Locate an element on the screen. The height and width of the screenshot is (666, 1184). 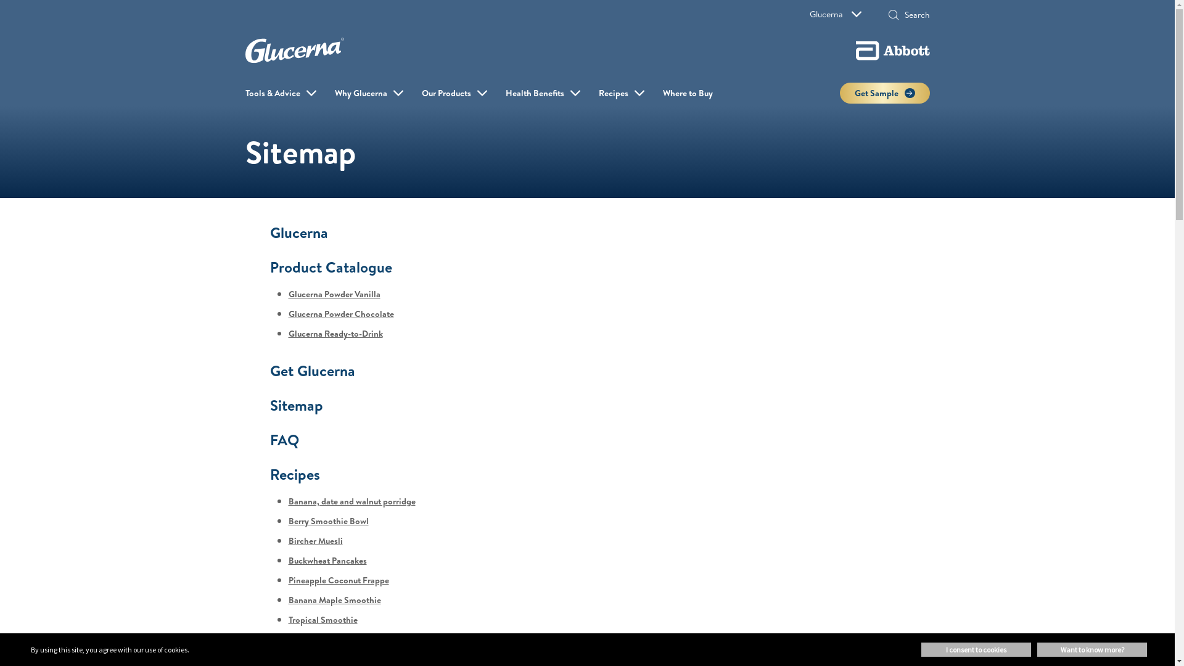
Glucerna Powder Vanilla is located at coordinates (334, 294).